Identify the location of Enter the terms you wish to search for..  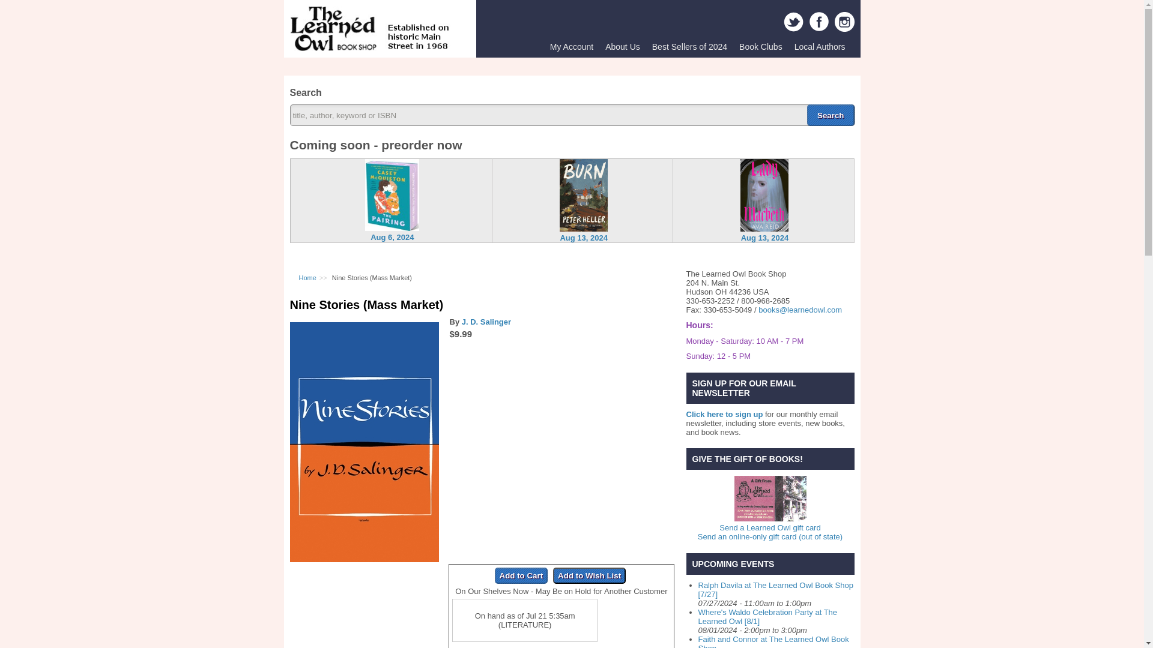
(572, 115).